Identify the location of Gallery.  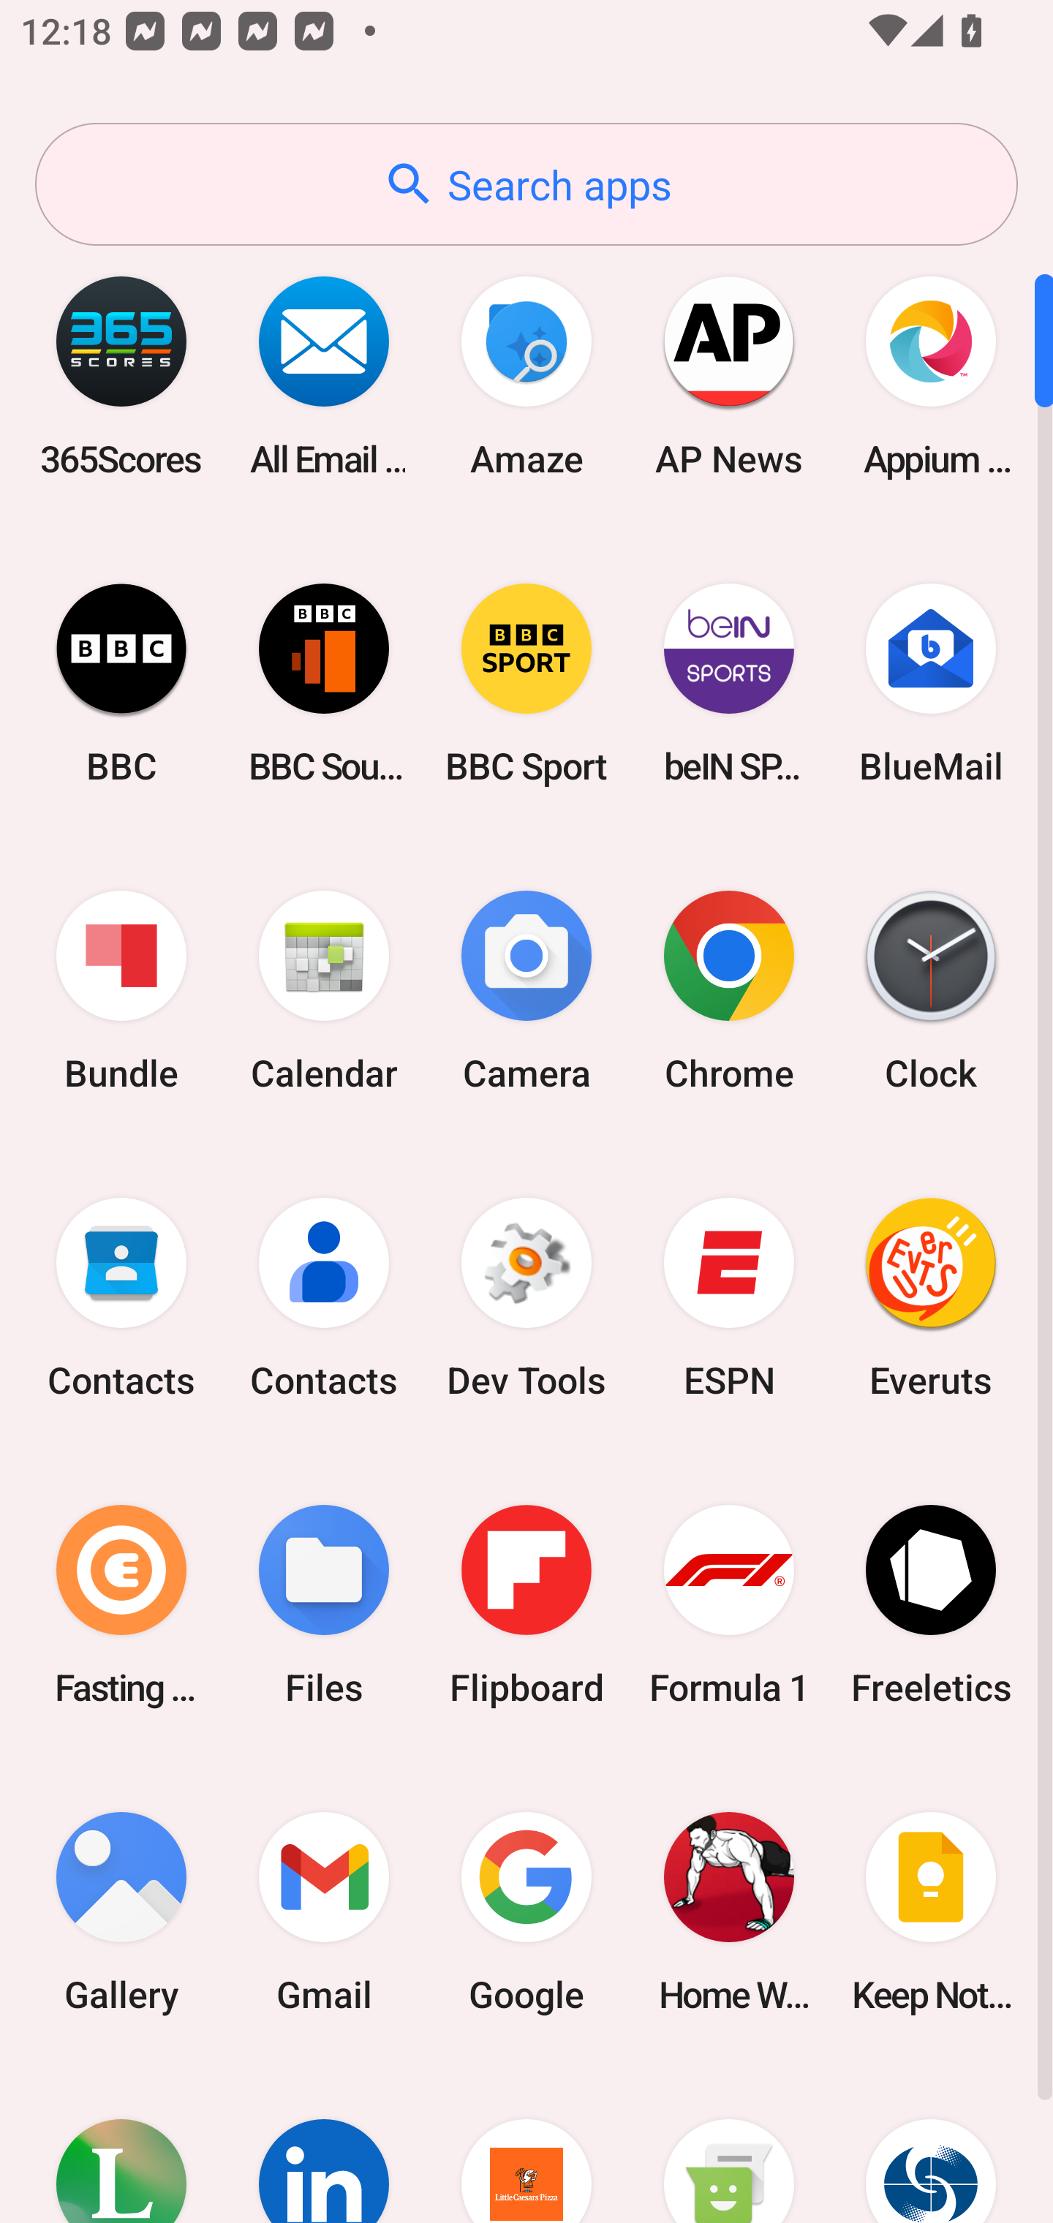
(121, 1911).